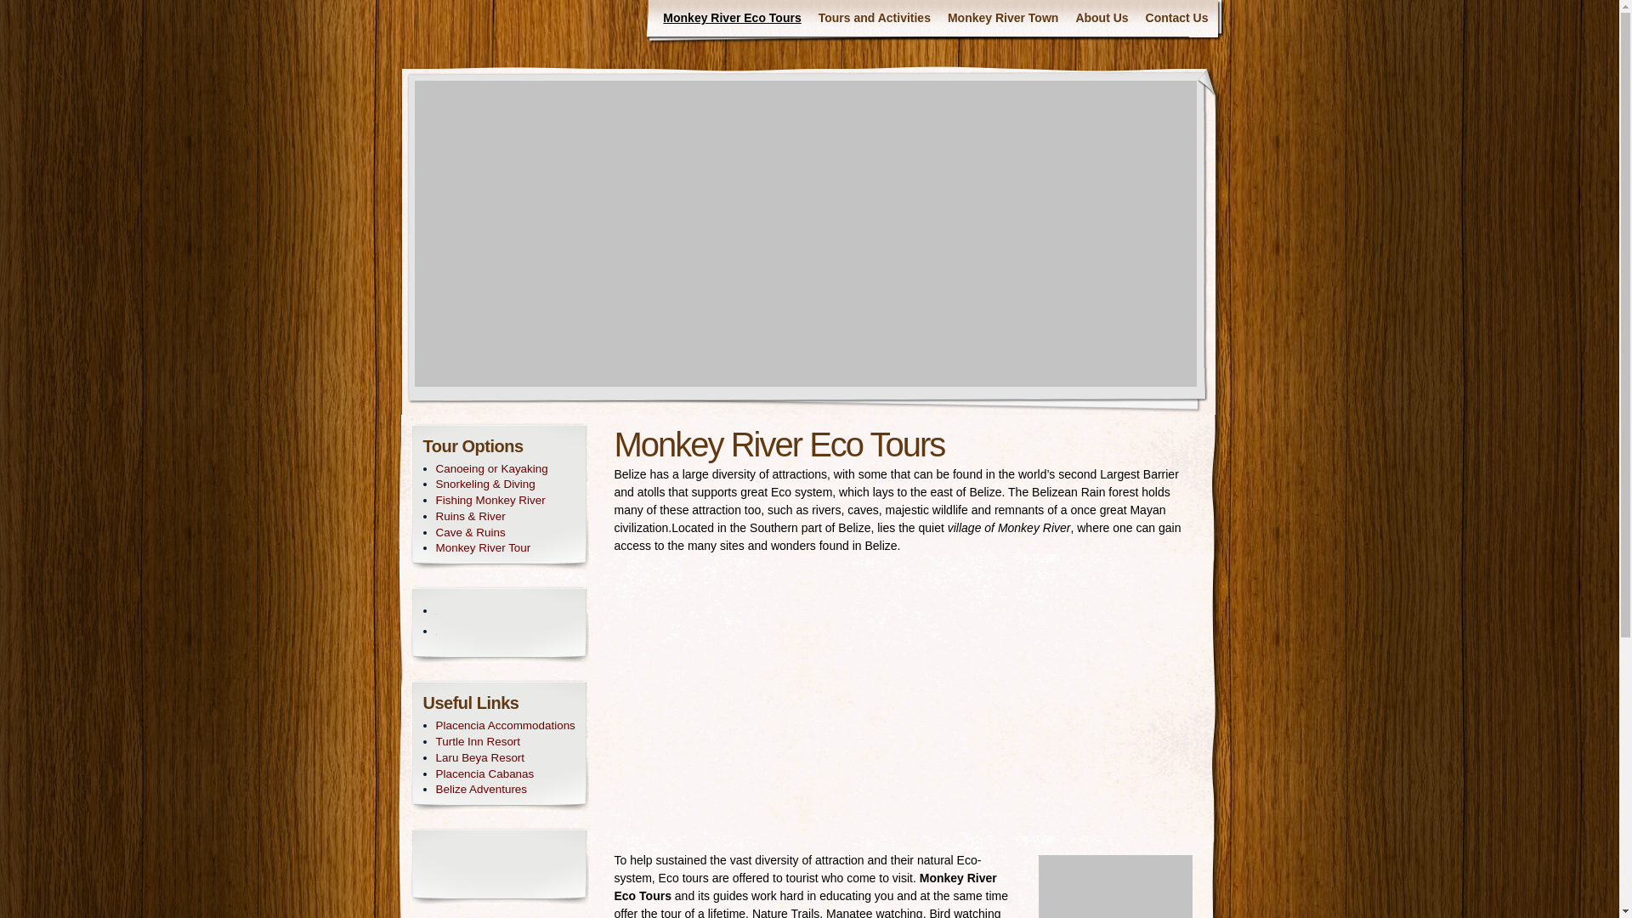  What do you see at coordinates (505, 548) in the screenshot?
I see `Monkey River Tour` at bounding box center [505, 548].